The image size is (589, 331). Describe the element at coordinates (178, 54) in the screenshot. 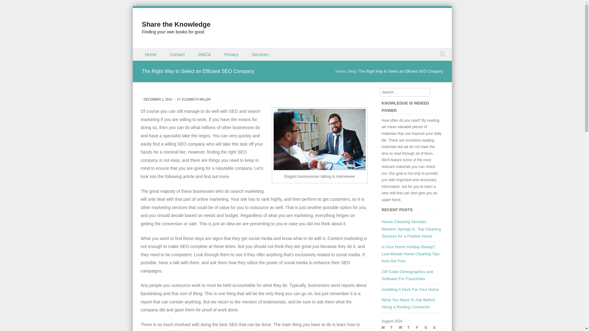

I see `Contact` at that location.